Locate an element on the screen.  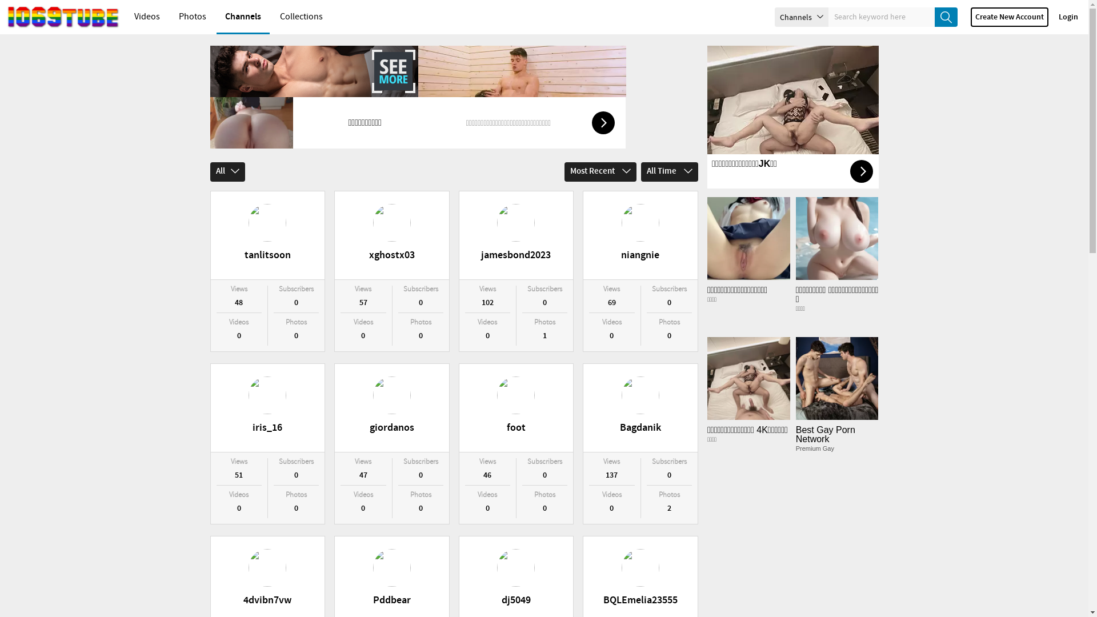
Create New Account is located at coordinates (1010, 17).